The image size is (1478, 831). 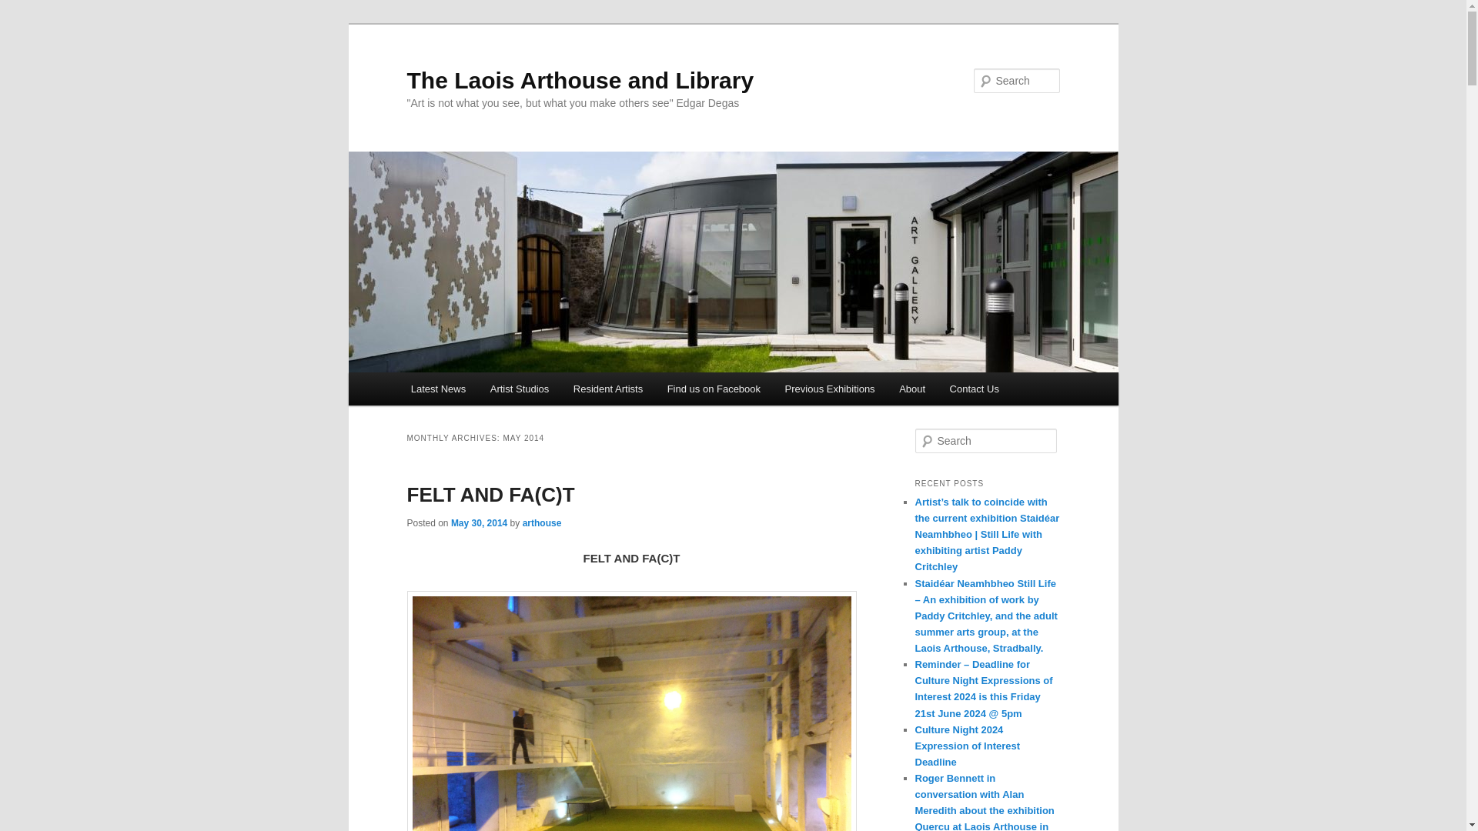 I want to click on Find us on Facebook, so click(x=714, y=389).